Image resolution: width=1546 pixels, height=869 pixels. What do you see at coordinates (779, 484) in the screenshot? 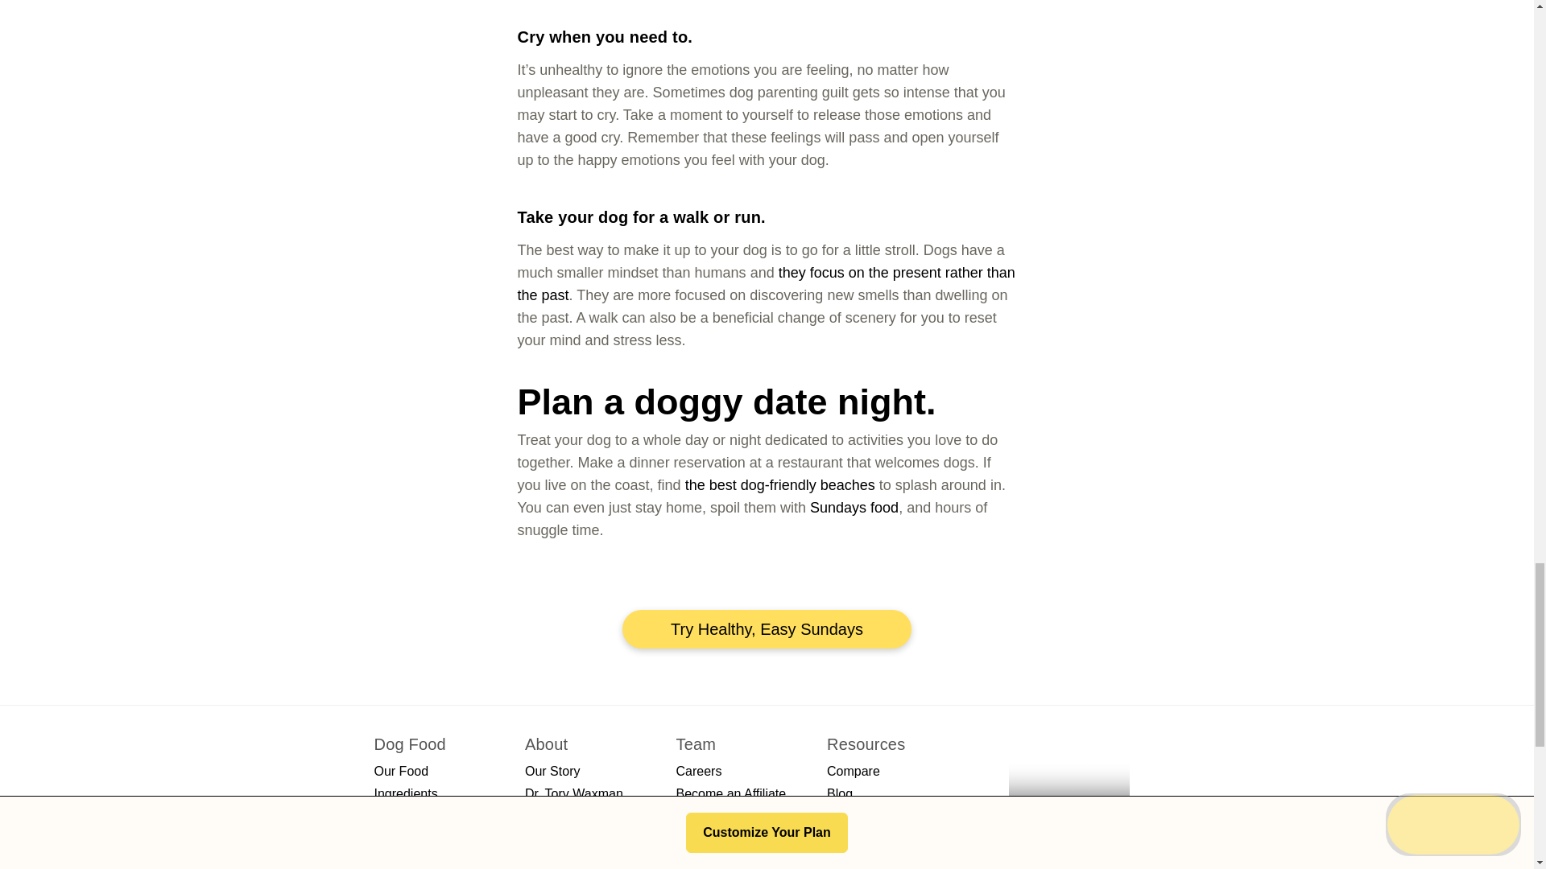
I see `the best dog-friendly beaches` at bounding box center [779, 484].